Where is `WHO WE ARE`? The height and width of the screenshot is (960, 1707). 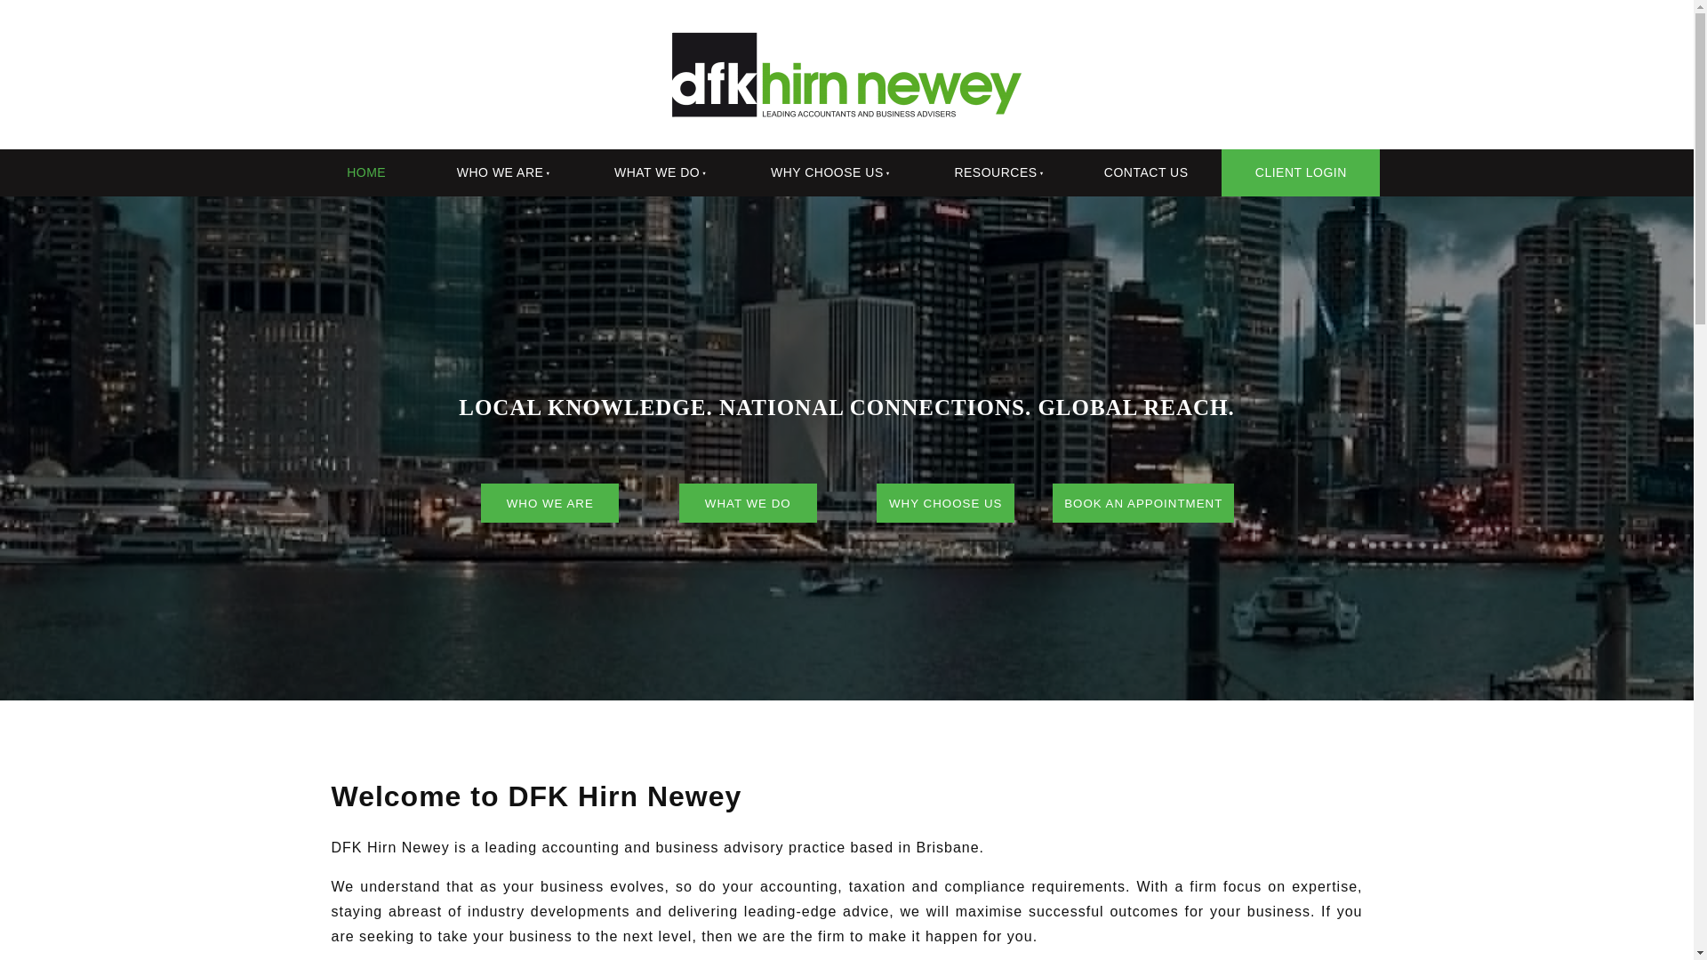
WHO WE ARE is located at coordinates (549, 503).